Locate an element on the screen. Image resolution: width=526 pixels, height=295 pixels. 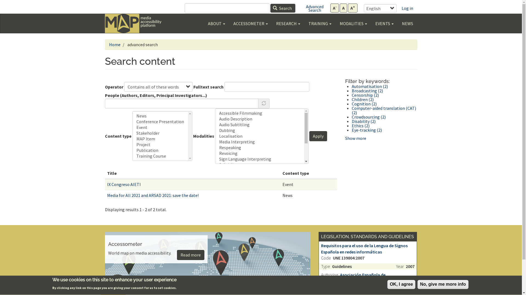
LEGISLATION, STANDARDS AND GUIDELINES is located at coordinates (368, 237).